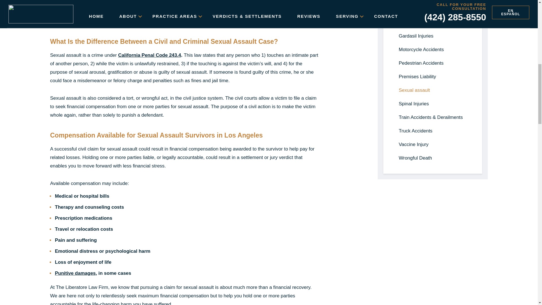  I want to click on Catastrophic Injuries, so click(432, 9).